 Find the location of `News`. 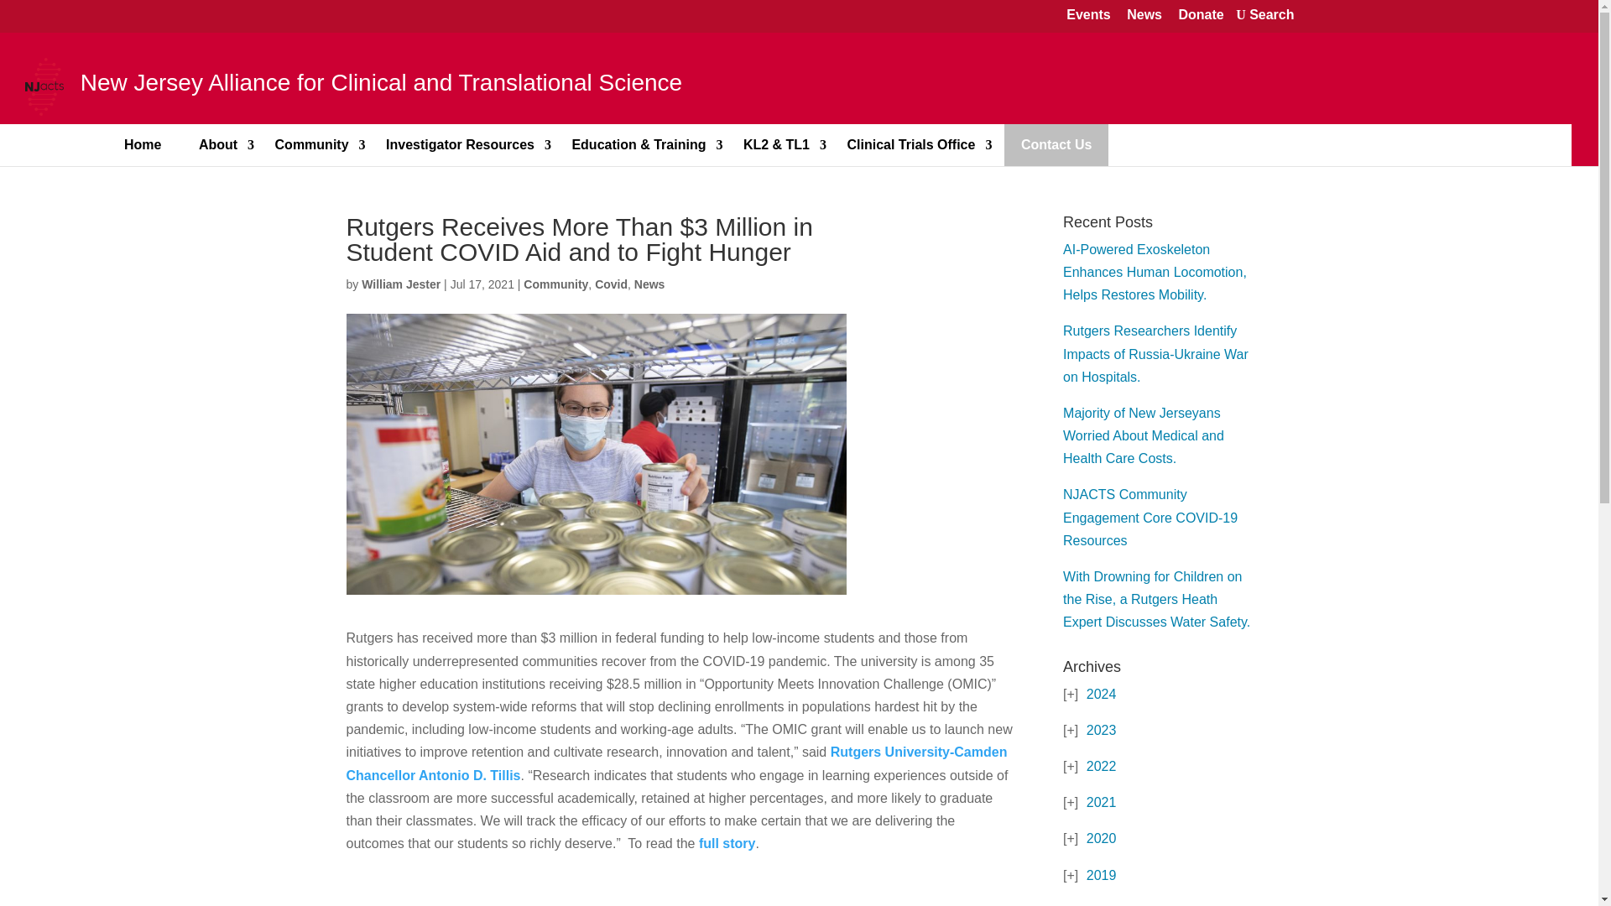

News is located at coordinates (1144, 16).